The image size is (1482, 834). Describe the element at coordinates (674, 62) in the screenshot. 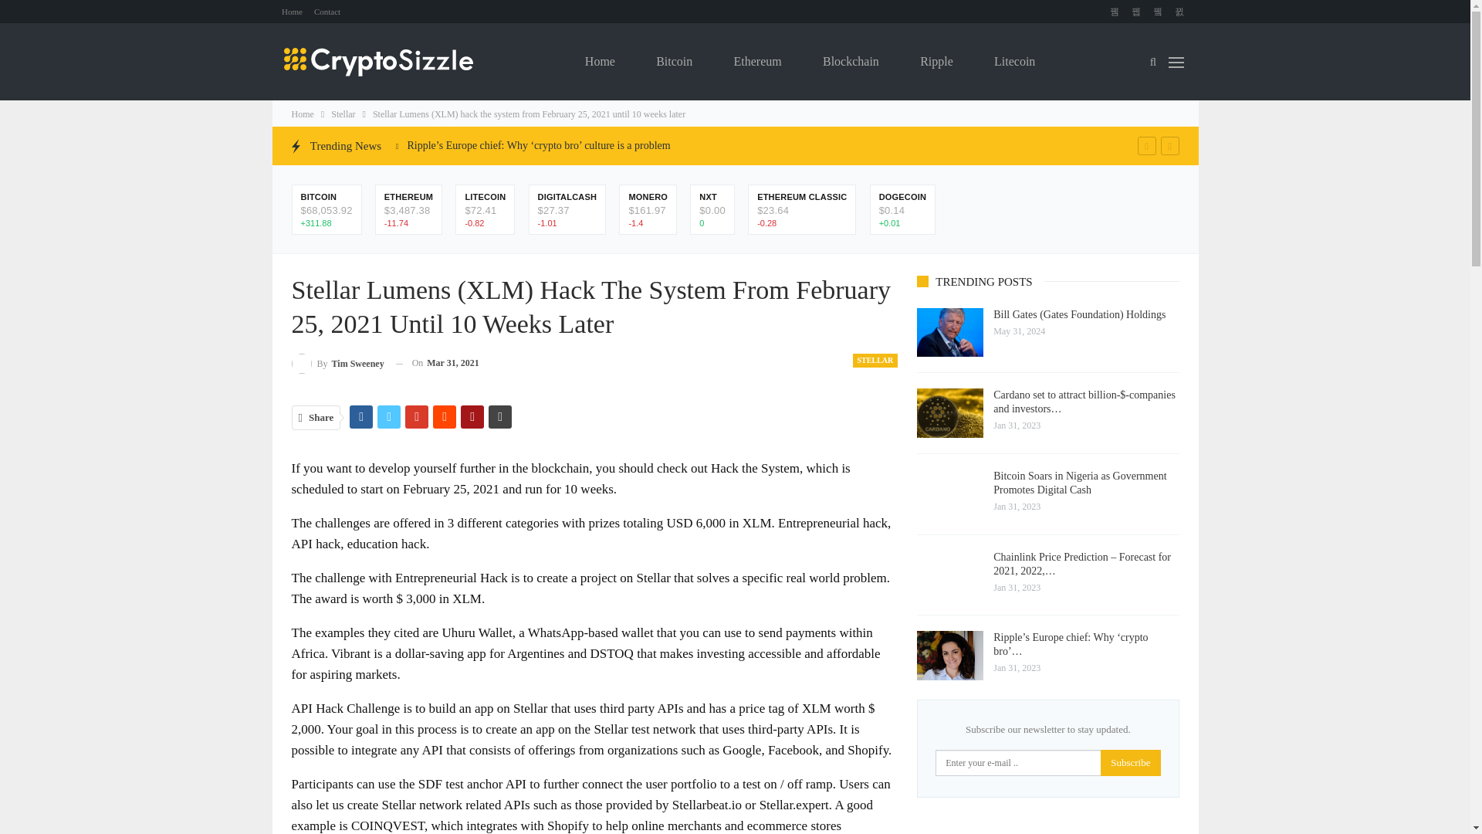

I see `Bitcoin` at that location.